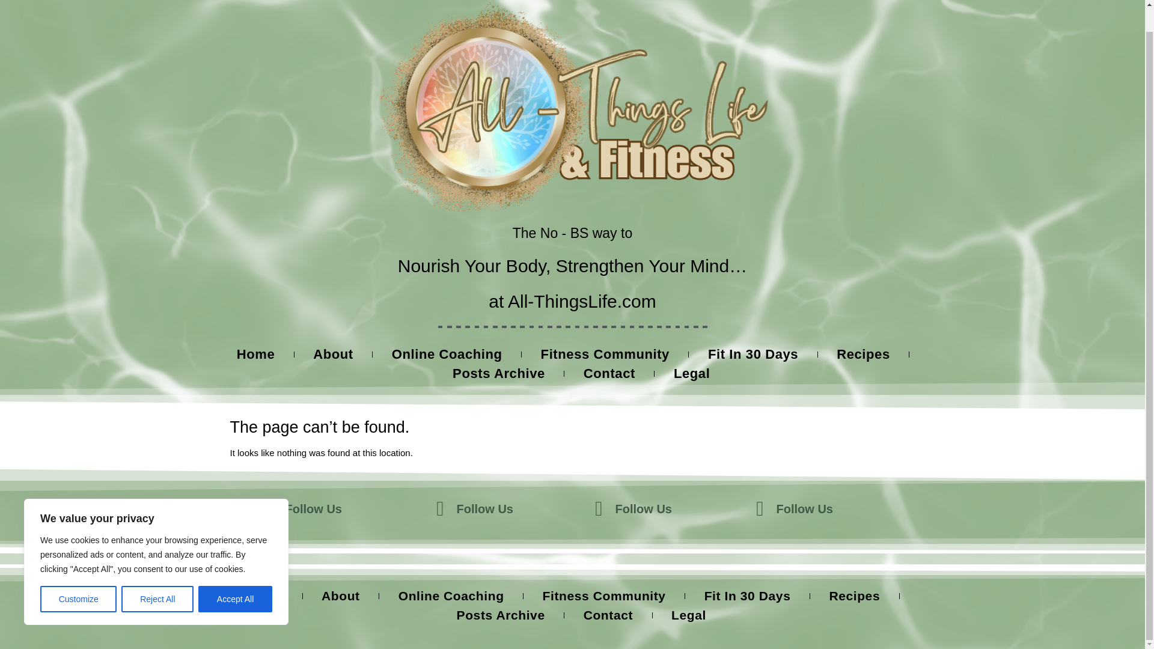 This screenshot has width=1154, height=649. I want to click on About, so click(333, 354).